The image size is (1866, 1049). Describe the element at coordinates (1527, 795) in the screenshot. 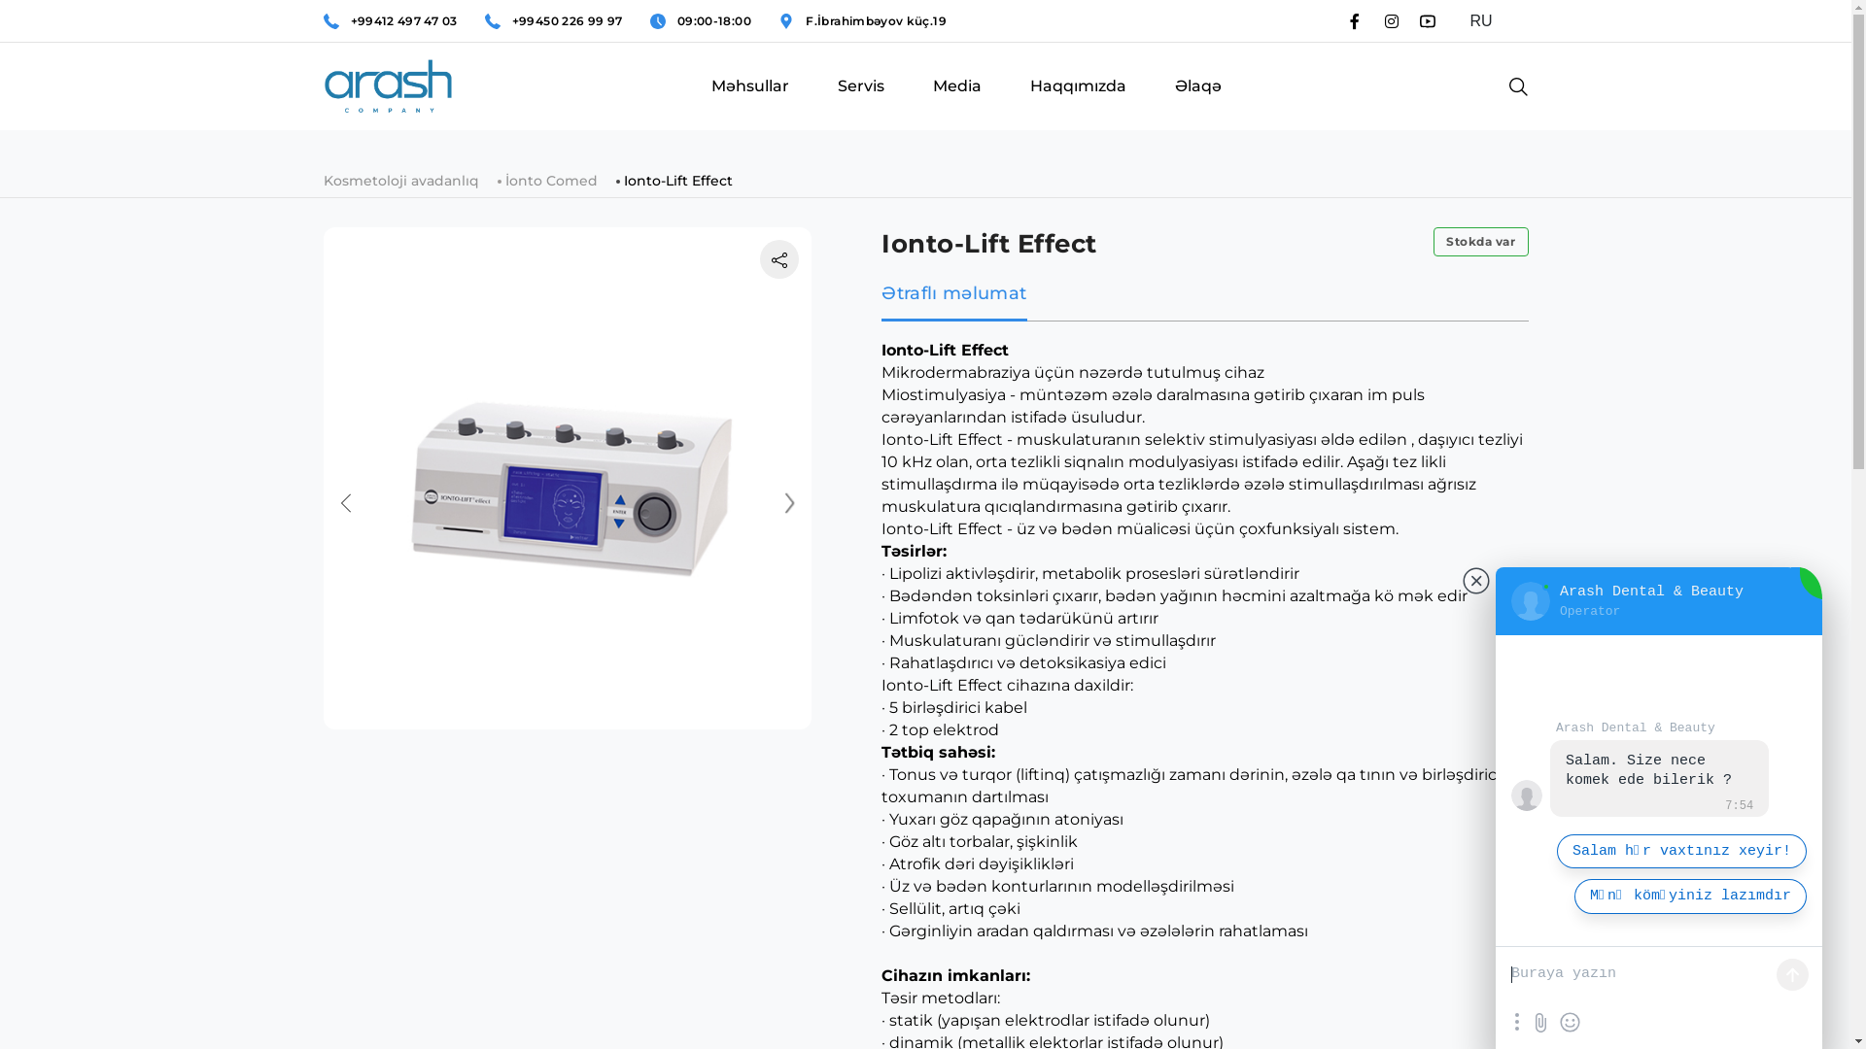

I see `Arash Dental & Beauty` at that location.